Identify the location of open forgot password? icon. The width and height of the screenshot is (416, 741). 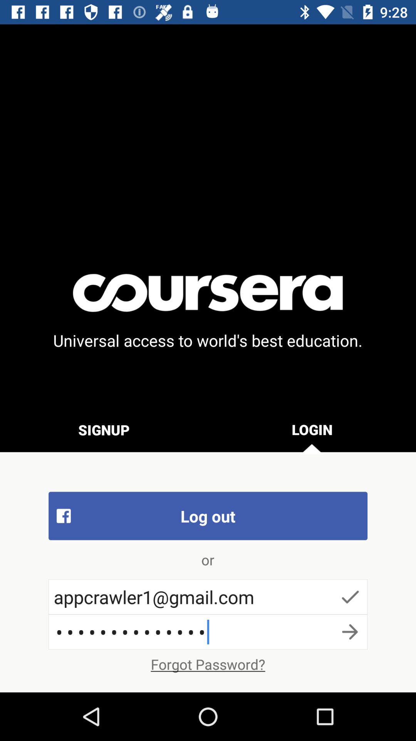
(208, 664).